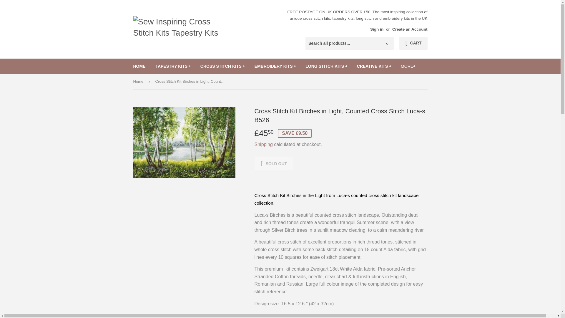 This screenshot has height=318, width=565. I want to click on Search, so click(387, 44).